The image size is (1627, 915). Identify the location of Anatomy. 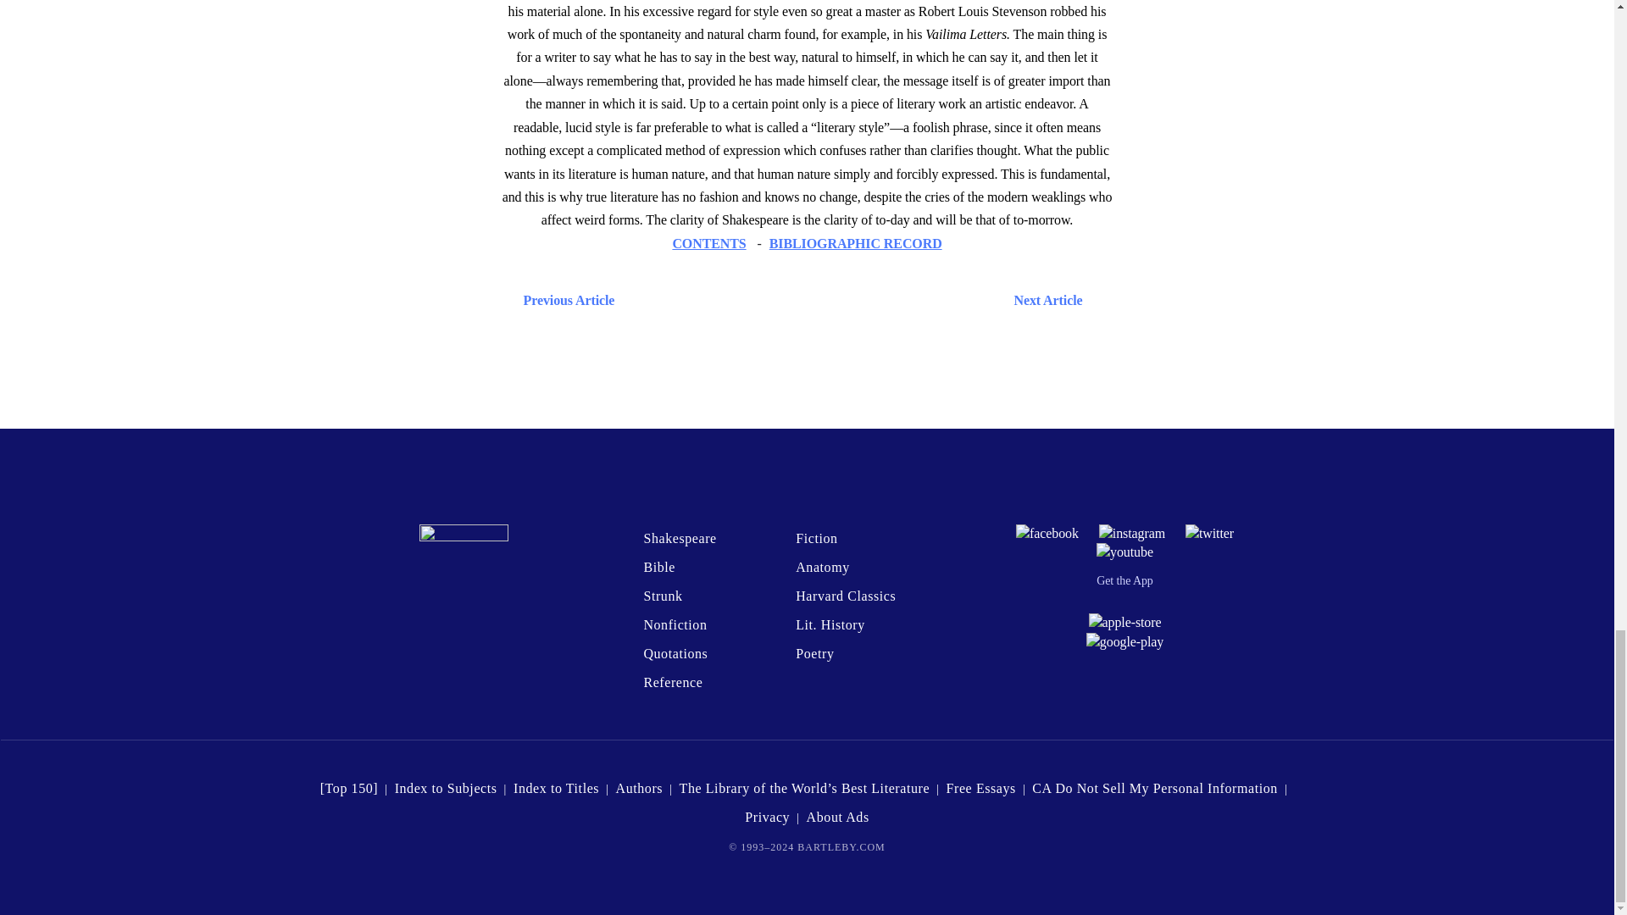
(822, 567).